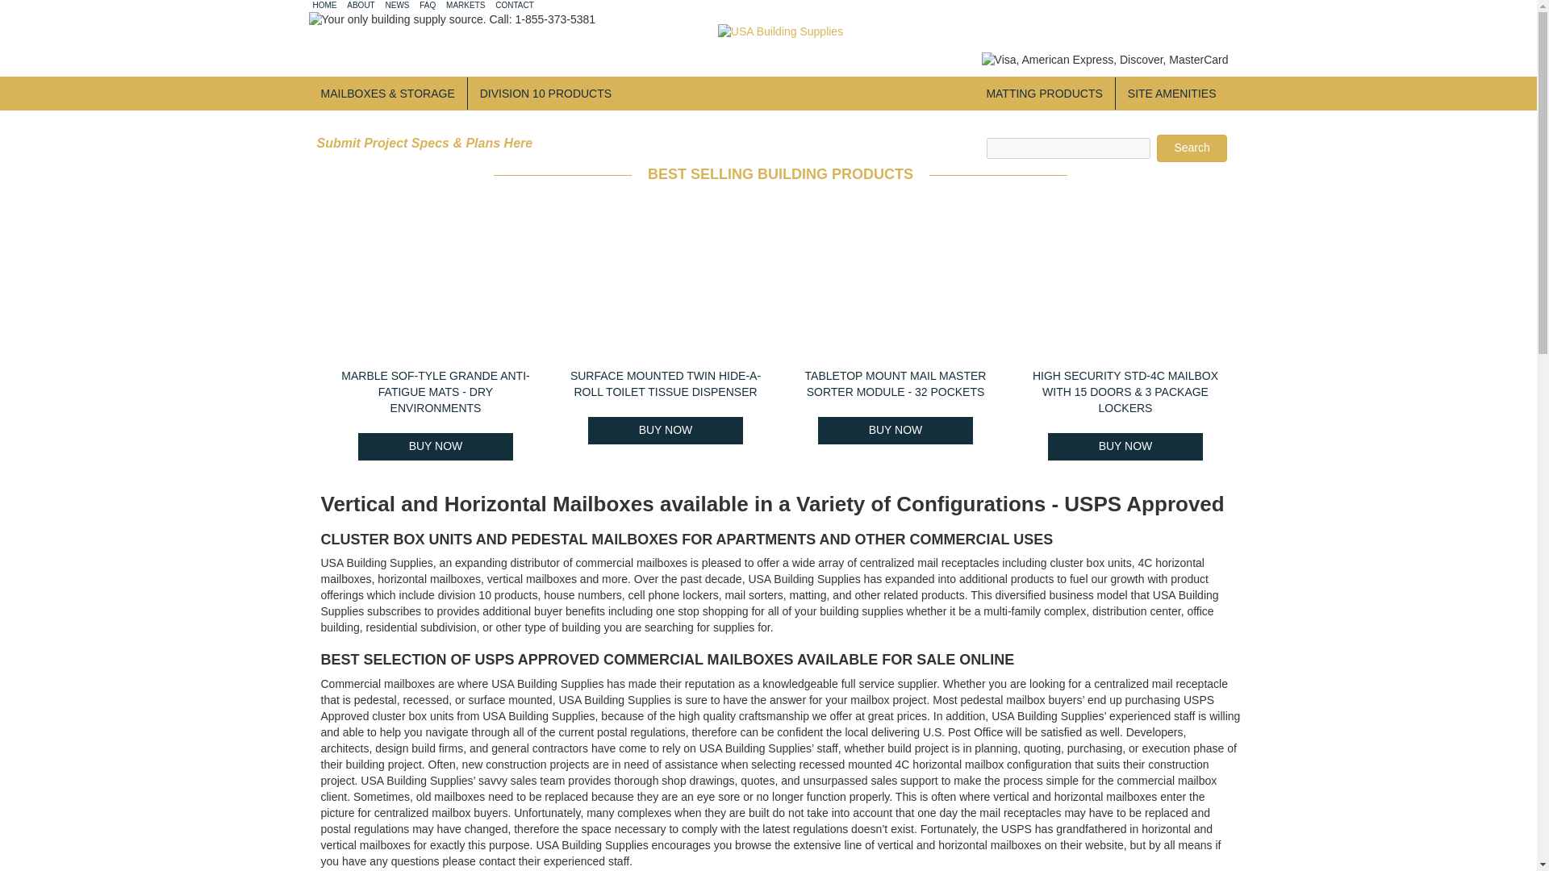  I want to click on NEWS, so click(398, 5).